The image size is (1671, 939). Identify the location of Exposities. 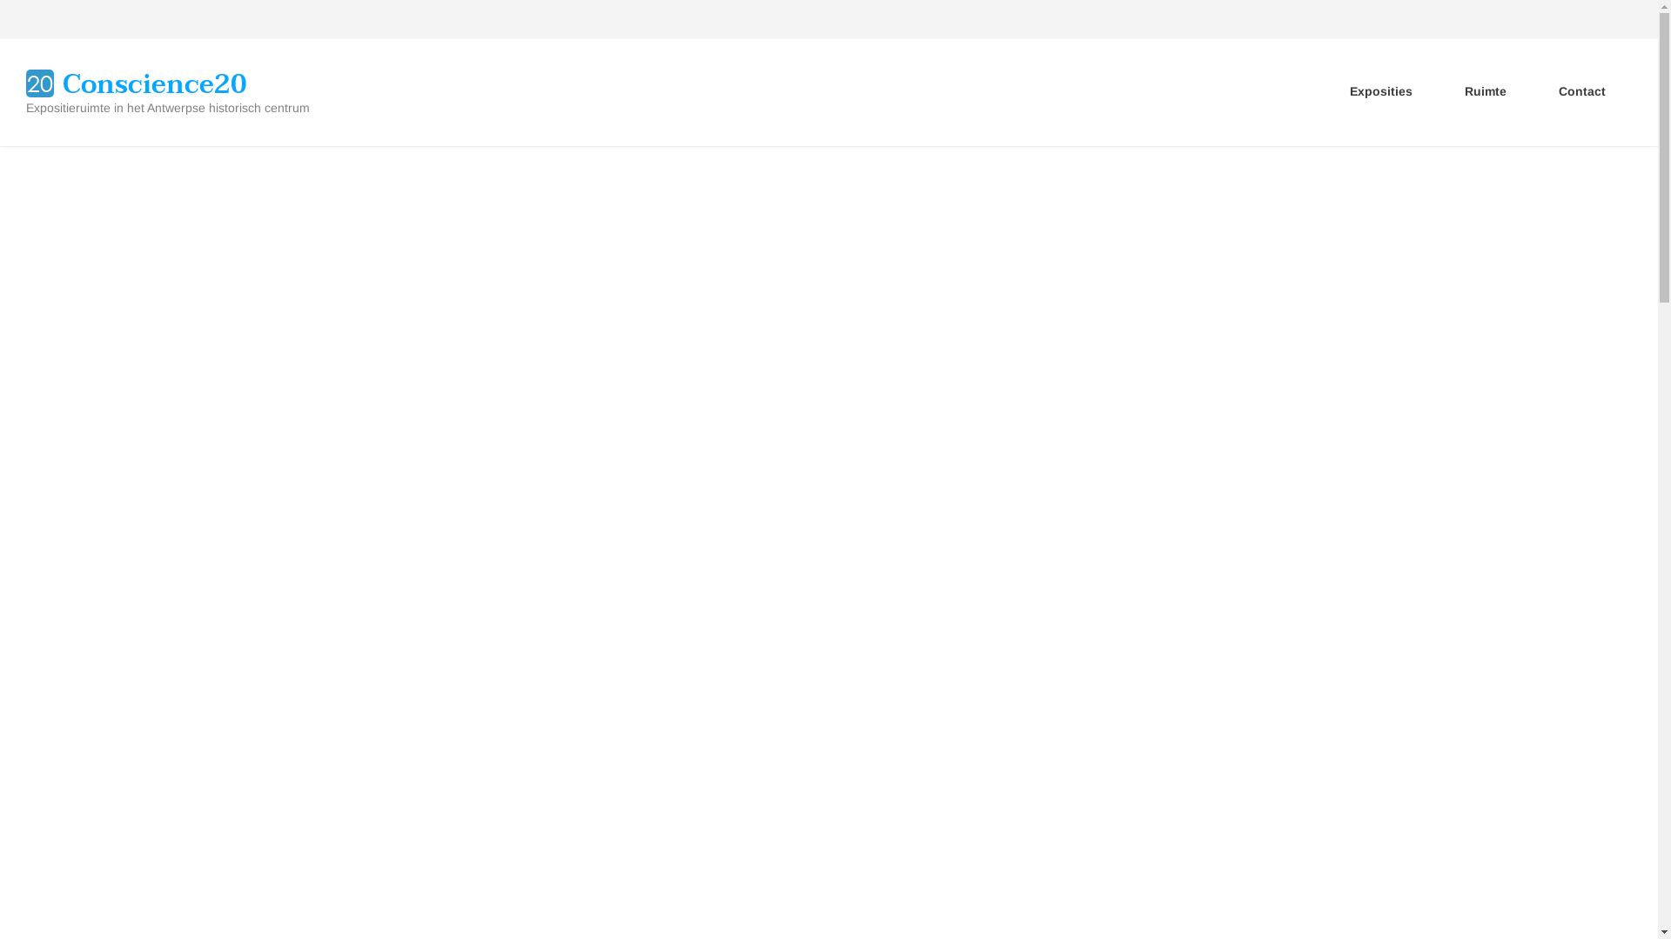
(1381, 92).